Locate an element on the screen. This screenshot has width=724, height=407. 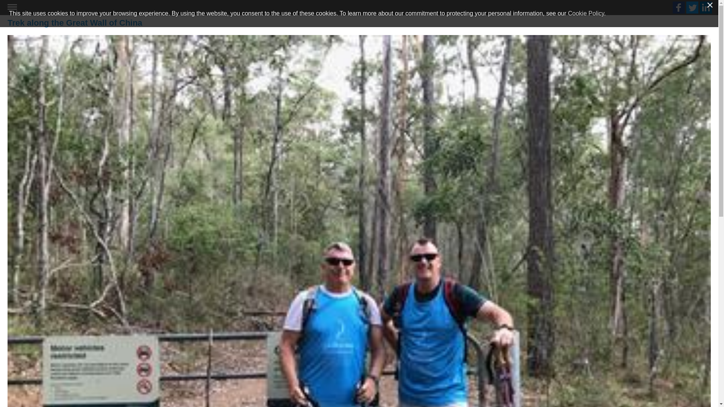
Cookie Policy is located at coordinates (586, 14).